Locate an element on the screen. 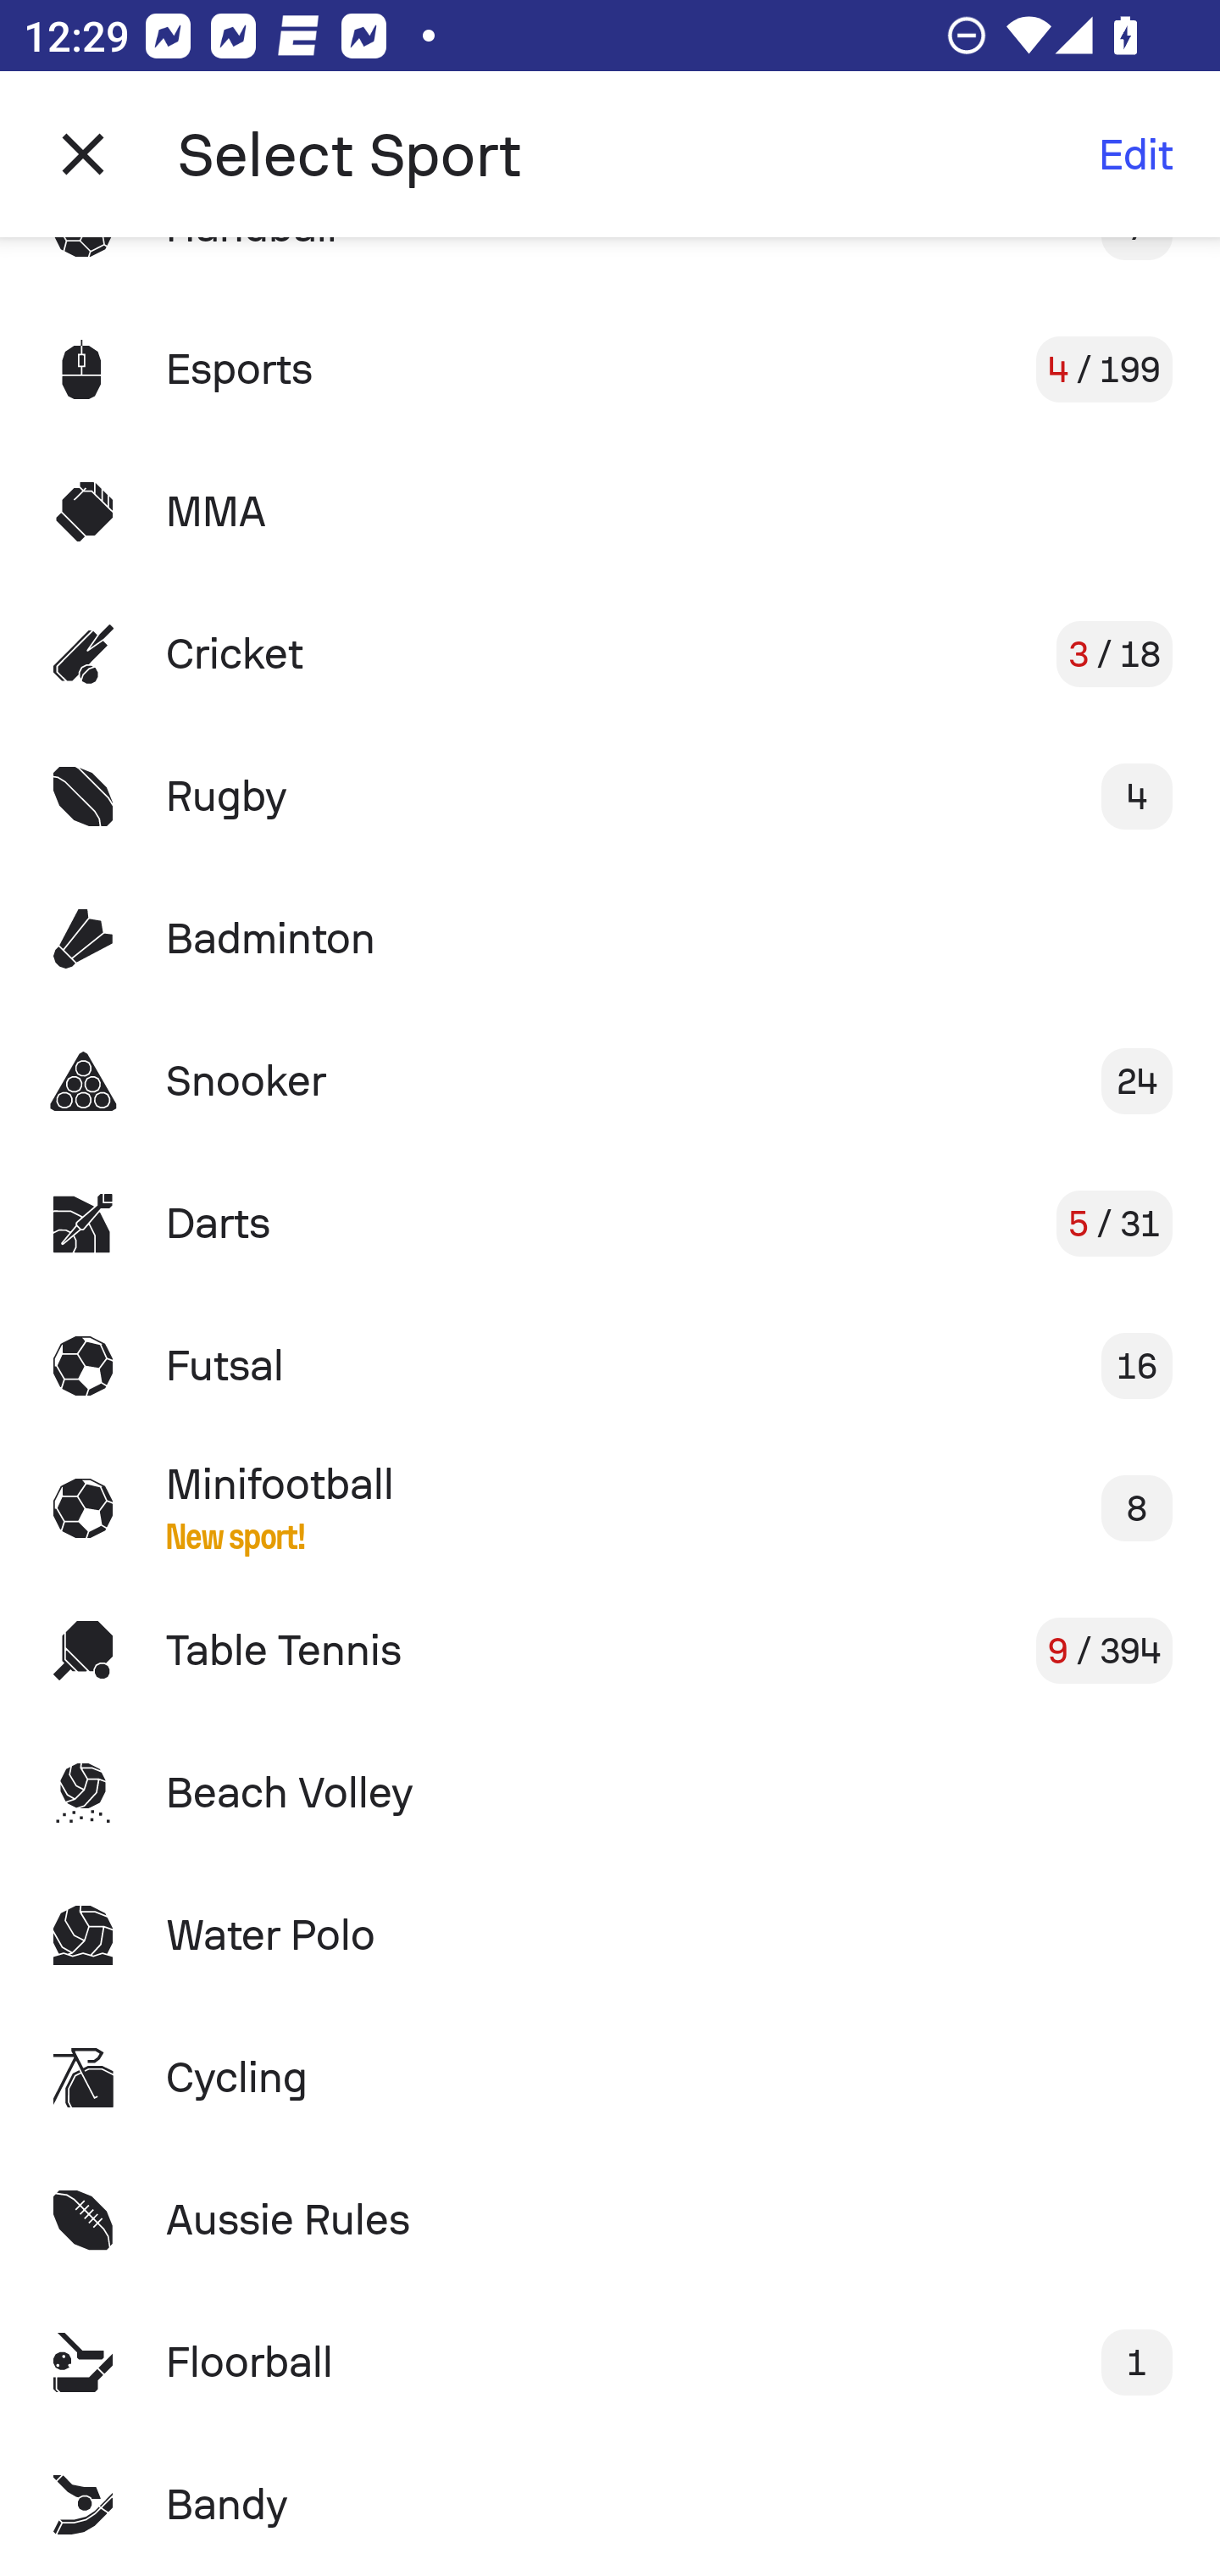 The width and height of the screenshot is (1220, 2576). Minifootball New sport! 8 is located at coordinates (610, 1508).